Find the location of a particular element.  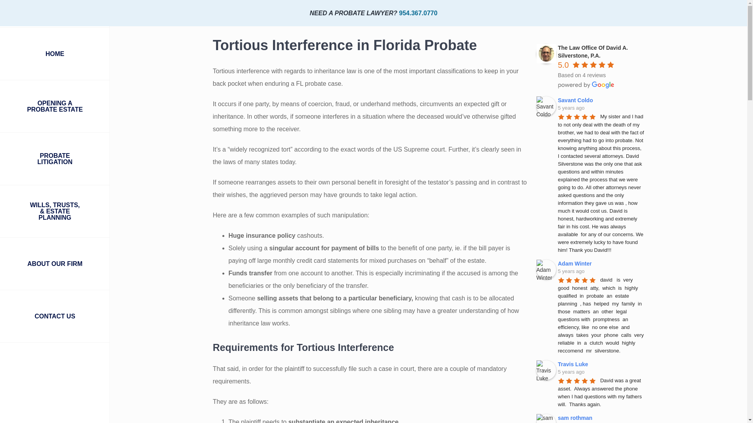

Savant Coldo is located at coordinates (546, 106).